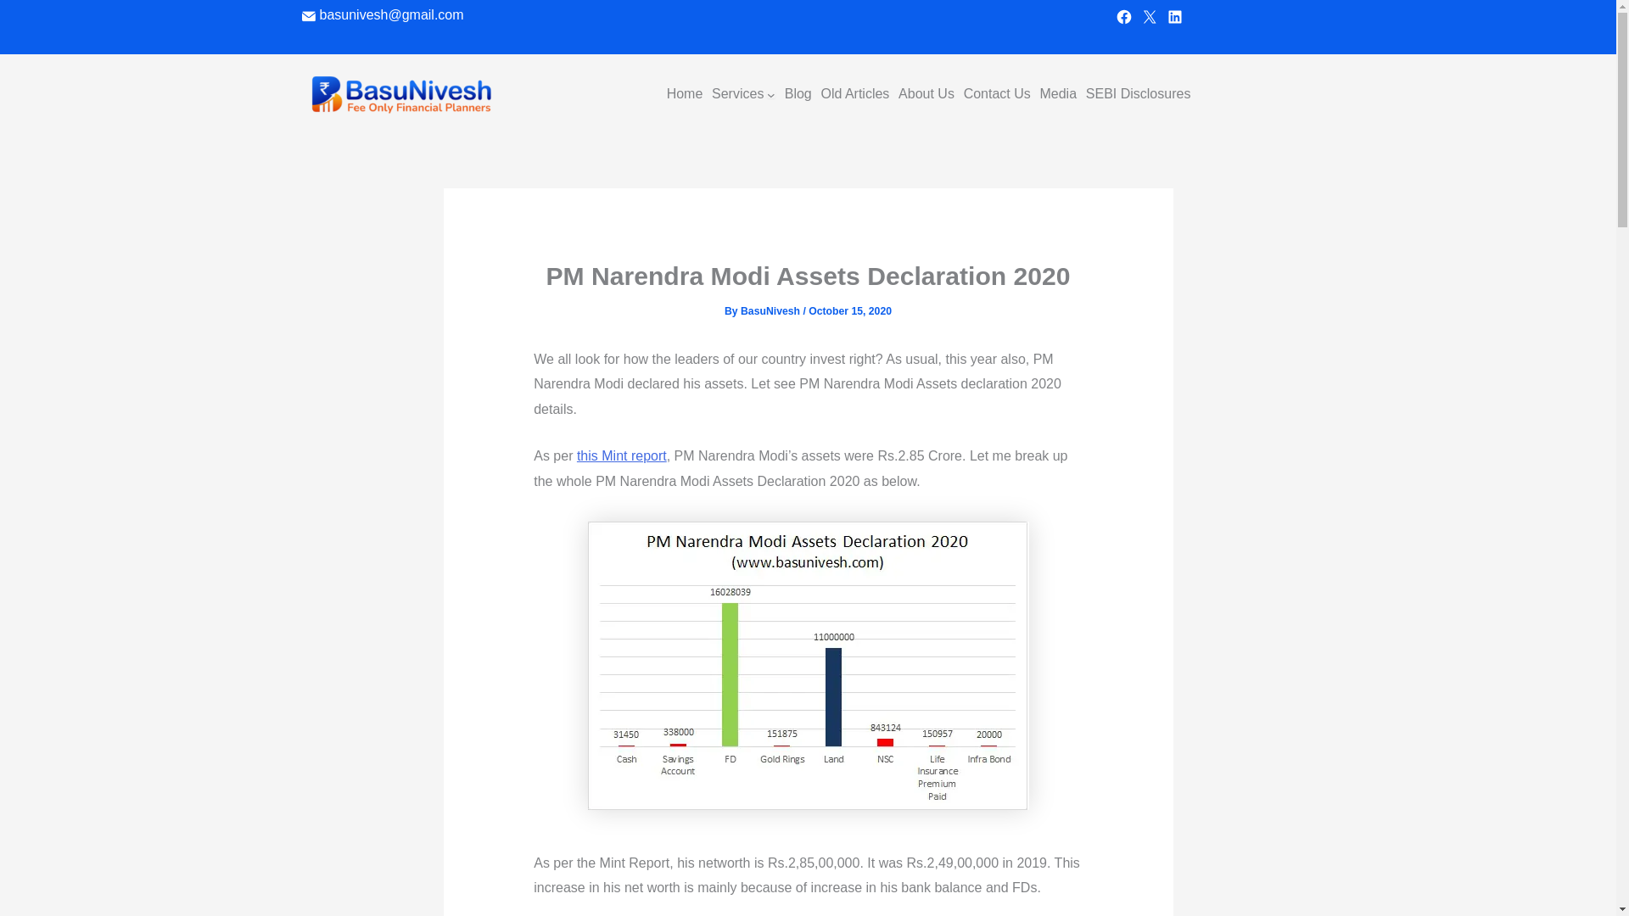  I want to click on LinkedIn, so click(1174, 17).